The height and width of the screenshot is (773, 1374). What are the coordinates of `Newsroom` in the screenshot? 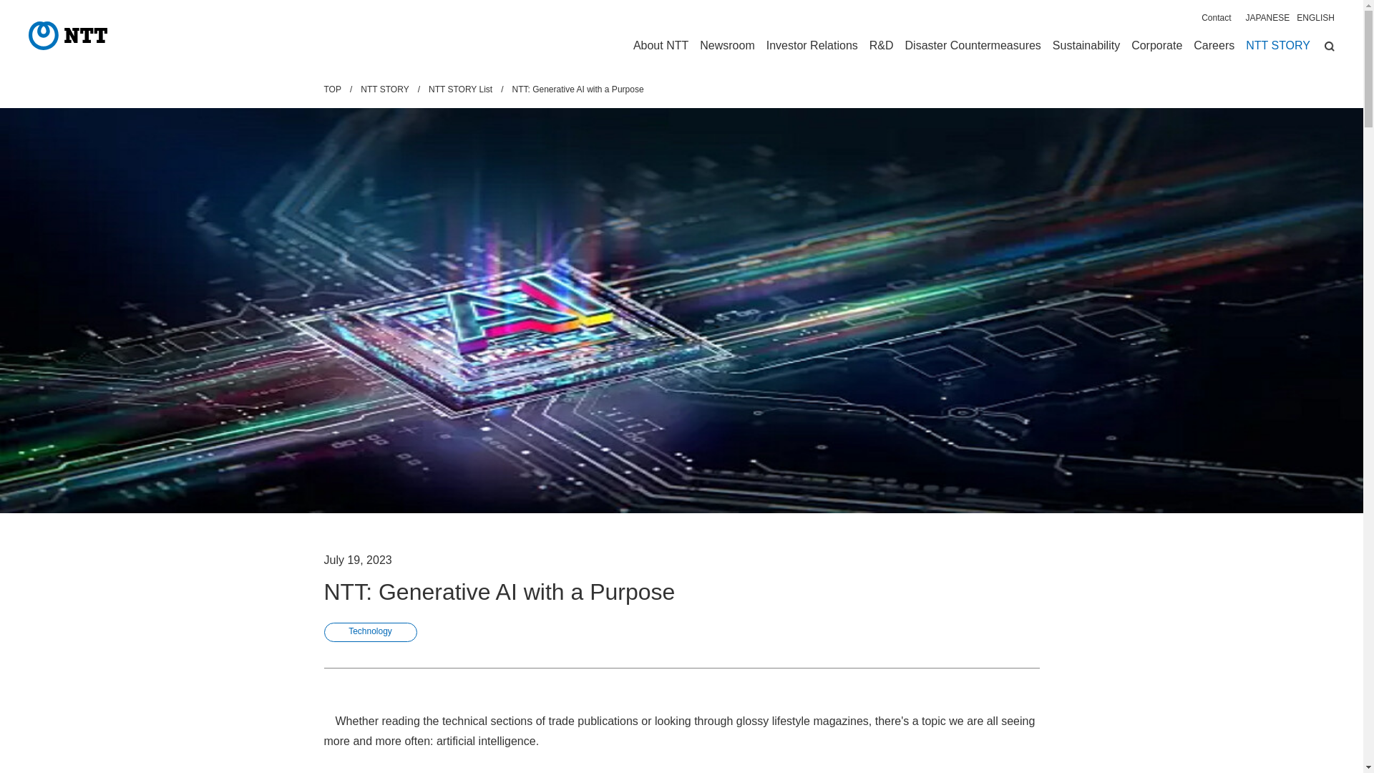 It's located at (727, 47).